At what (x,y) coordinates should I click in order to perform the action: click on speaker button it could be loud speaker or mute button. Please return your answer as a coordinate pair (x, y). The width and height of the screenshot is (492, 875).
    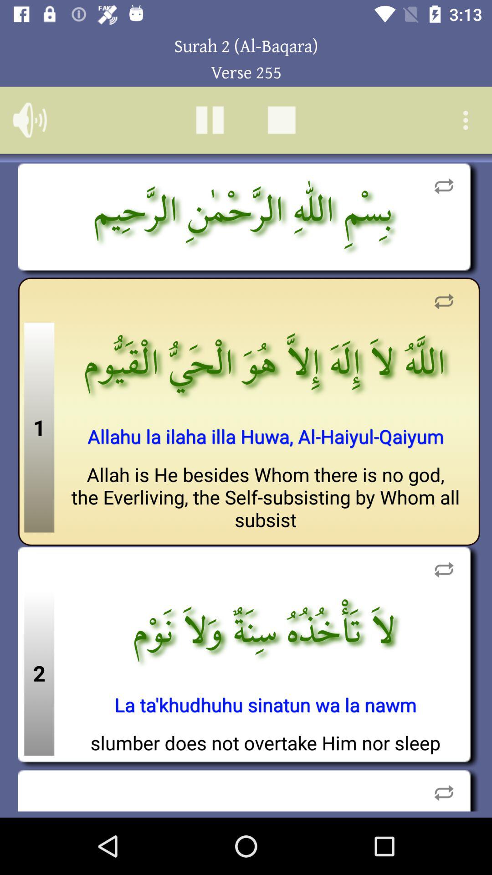
    Looking at the image, I should click on (30, 120).